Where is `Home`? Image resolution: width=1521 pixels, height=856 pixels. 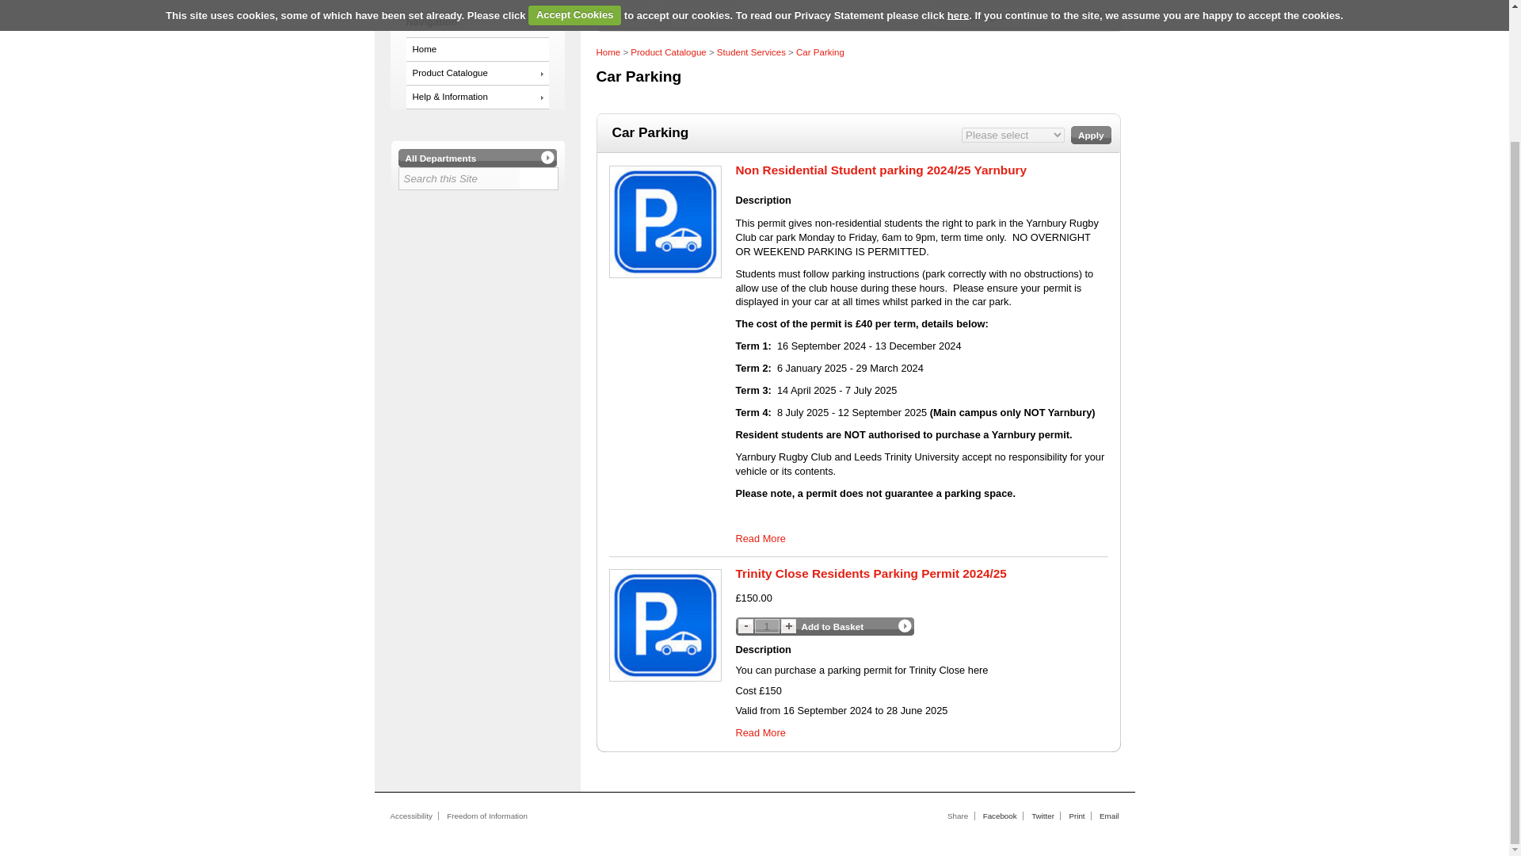 Home is located at coordinates (477, 49).